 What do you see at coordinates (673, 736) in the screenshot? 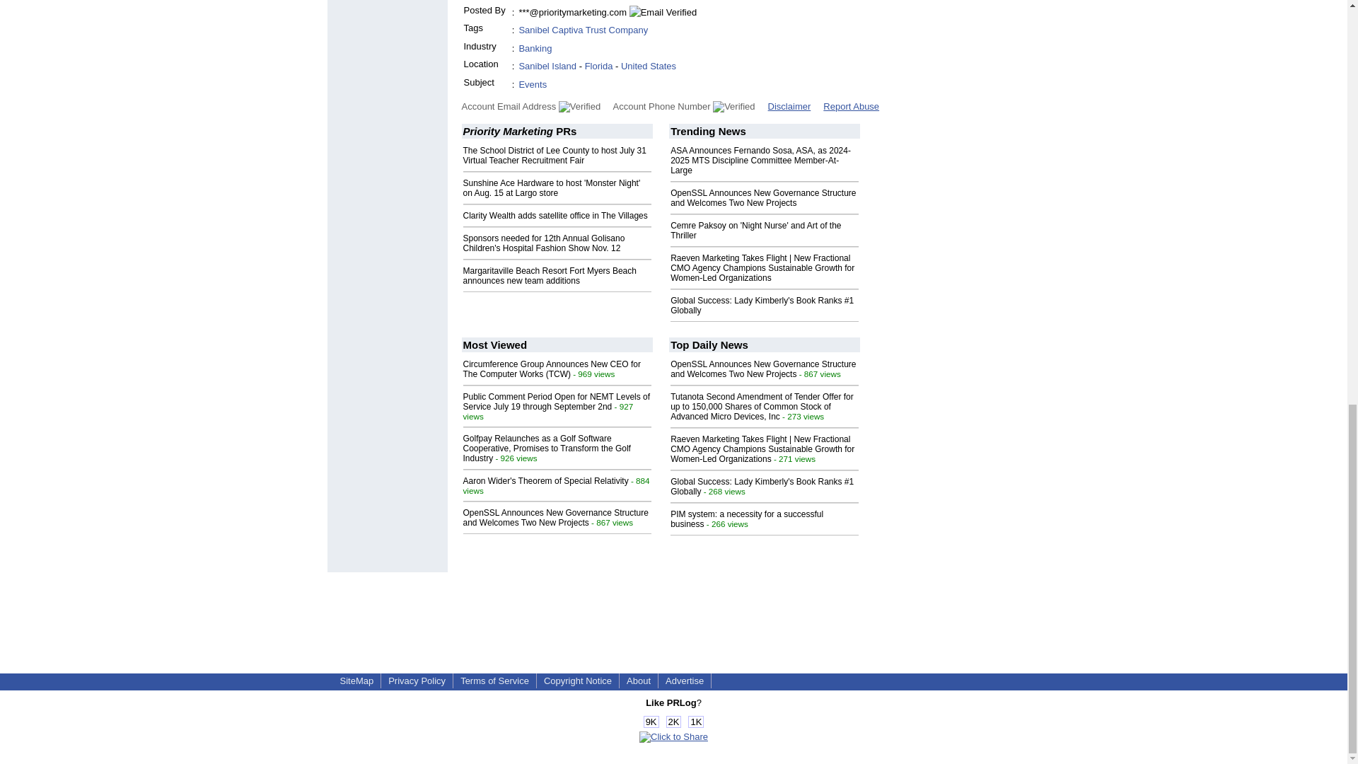
I see `Share this page!` at bounding box center [673, 736].